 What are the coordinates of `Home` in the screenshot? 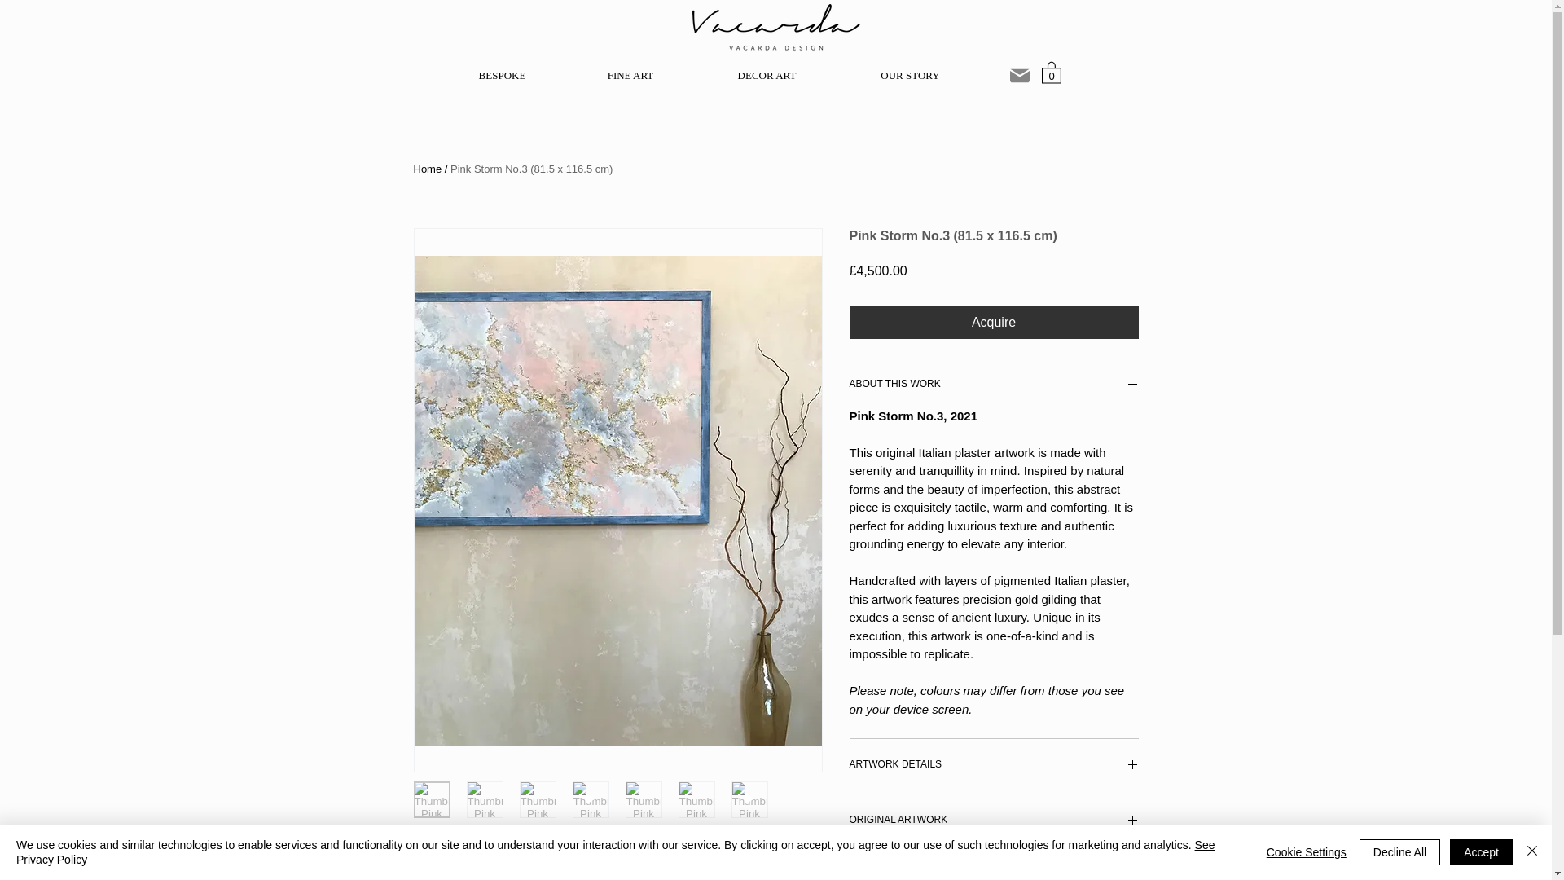 It's located at (428, 168).